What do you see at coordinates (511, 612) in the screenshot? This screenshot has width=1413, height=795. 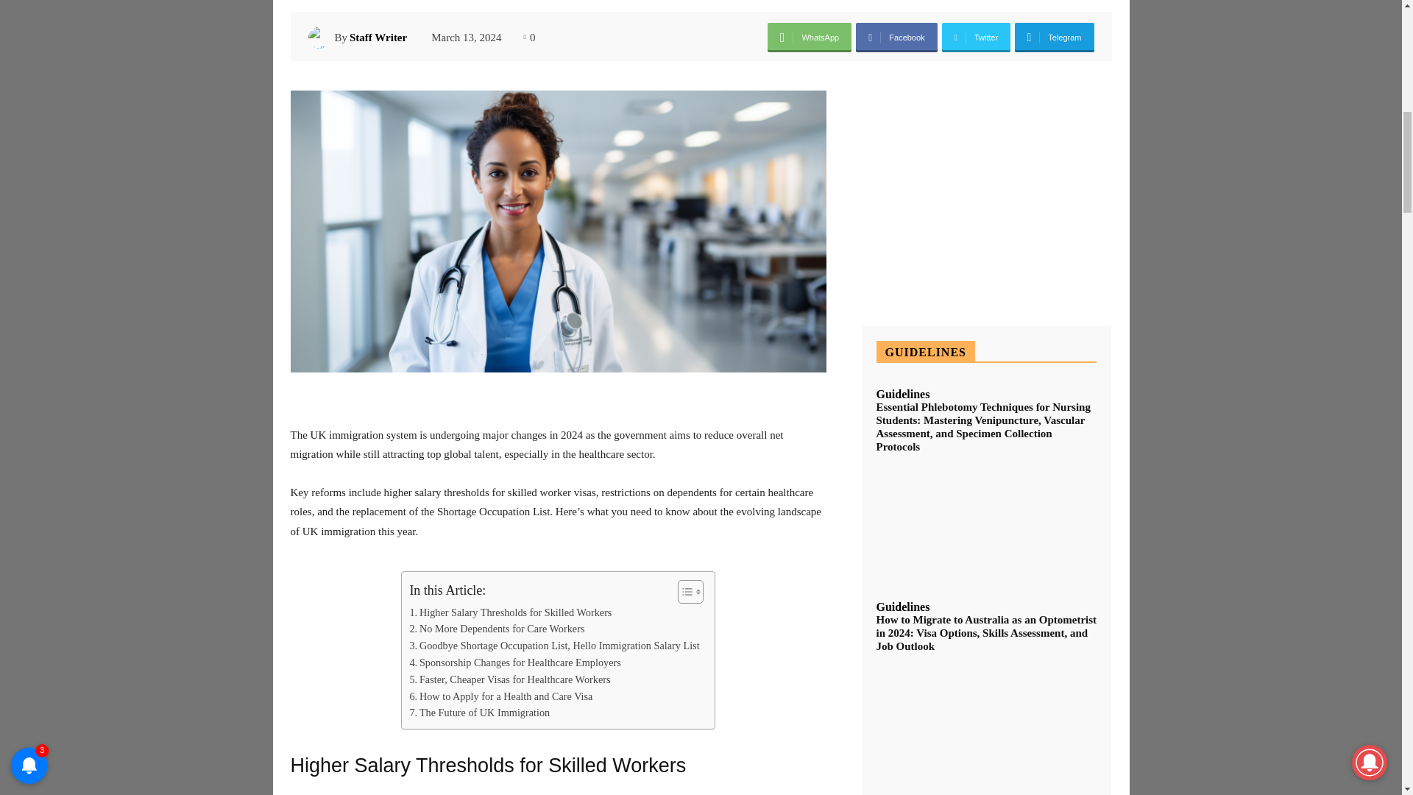 I see `Higher Salary Thresholds for Skilled Workers` at bounding box center [511, 612].